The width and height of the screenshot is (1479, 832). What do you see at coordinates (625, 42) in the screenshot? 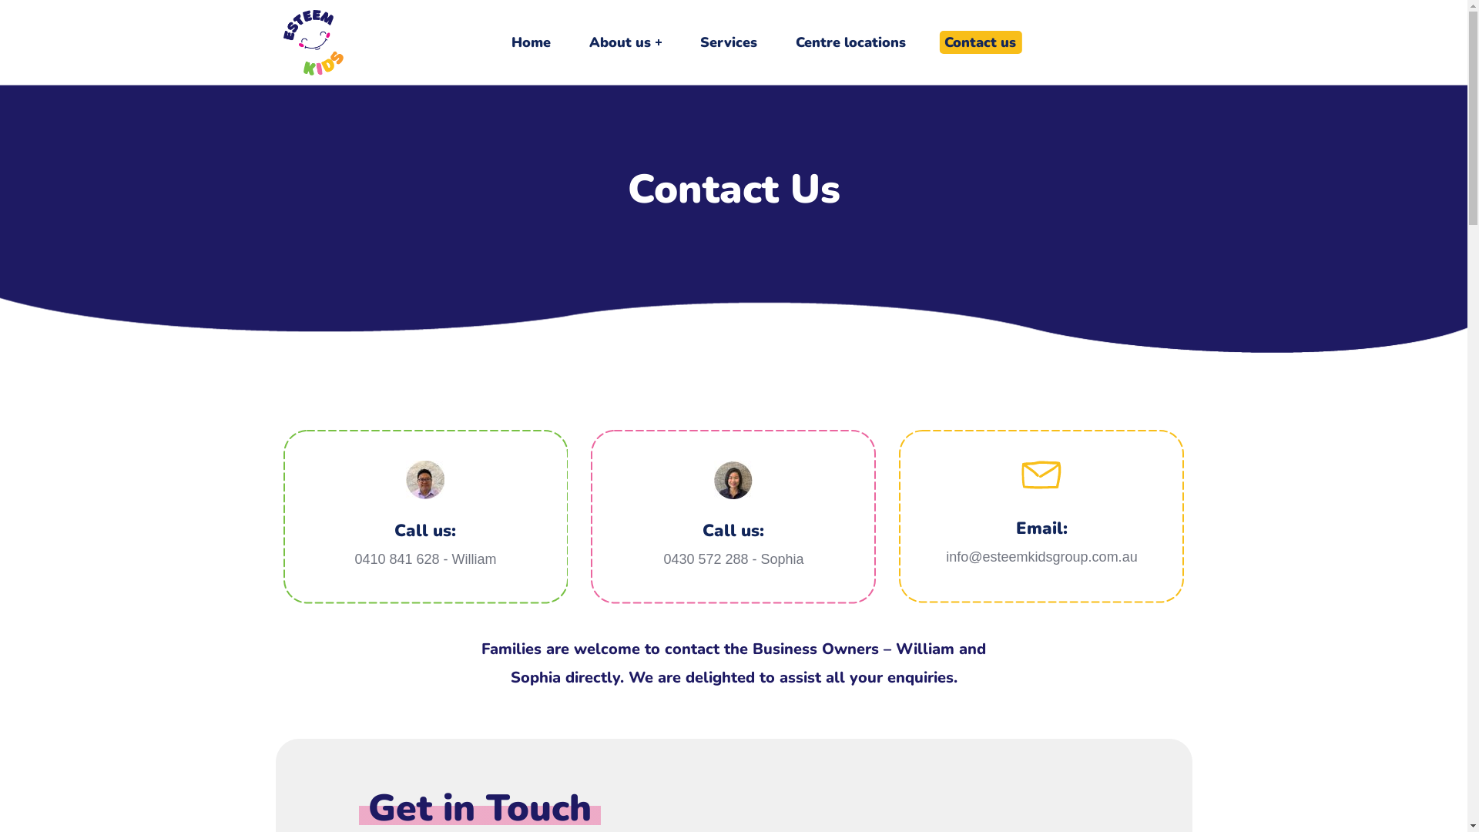
I see `About us` at bounding box center [625, 42].